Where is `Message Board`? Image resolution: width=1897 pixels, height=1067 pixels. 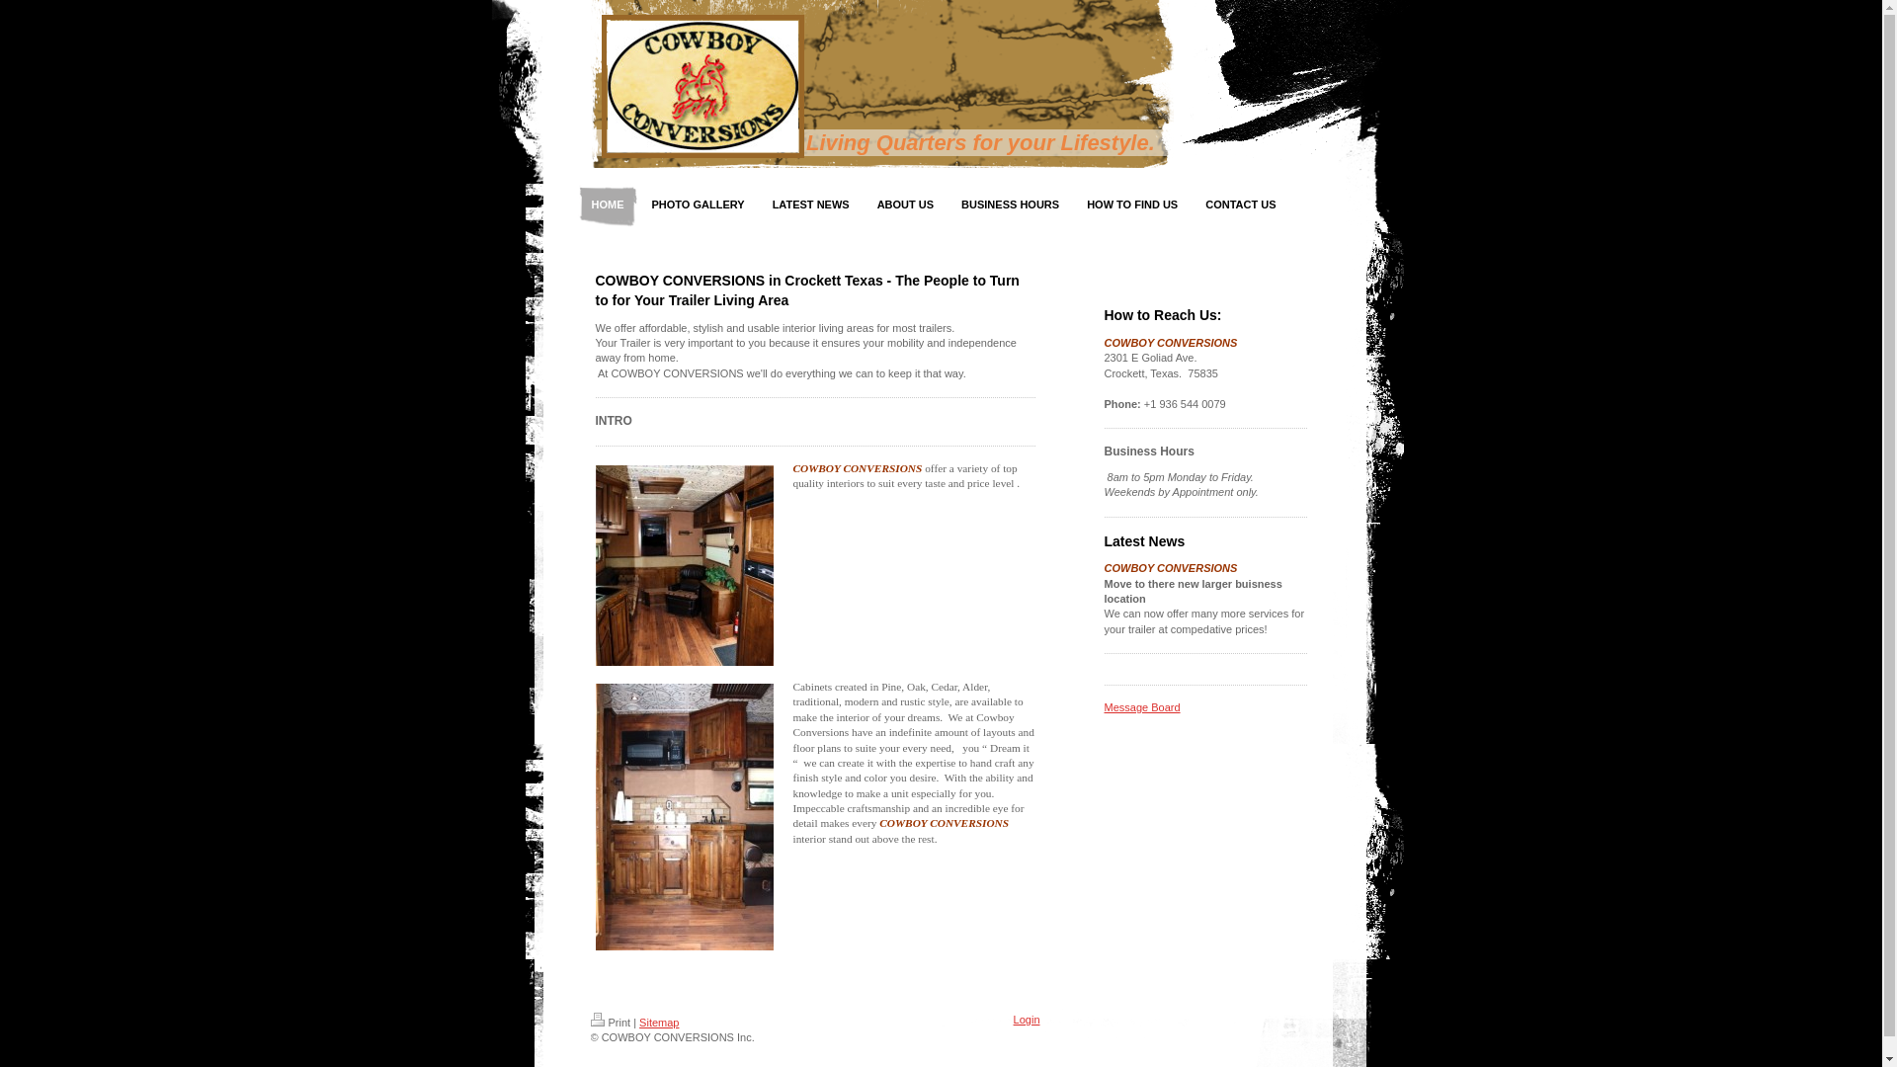 Message Board is located at coordinates (1142, 707).